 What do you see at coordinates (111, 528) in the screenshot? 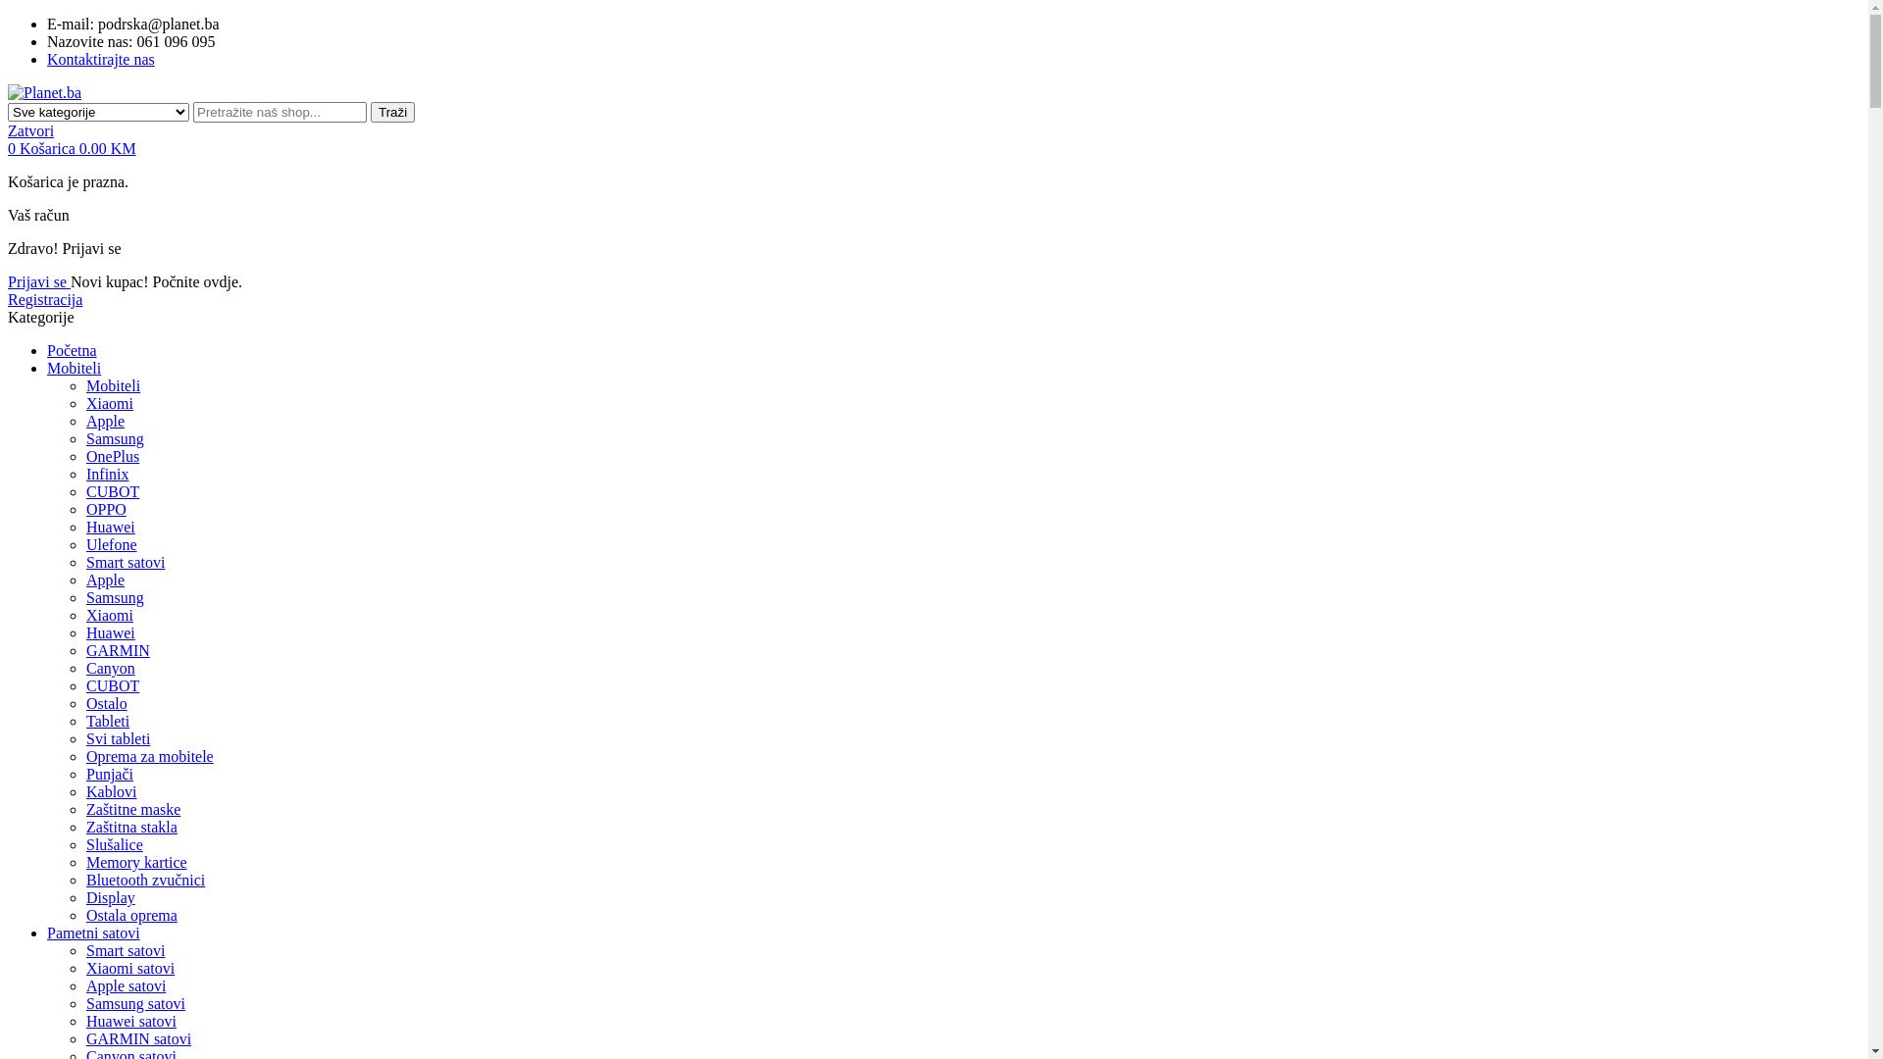
I see `Huawei` at bounding box center [111, 528].